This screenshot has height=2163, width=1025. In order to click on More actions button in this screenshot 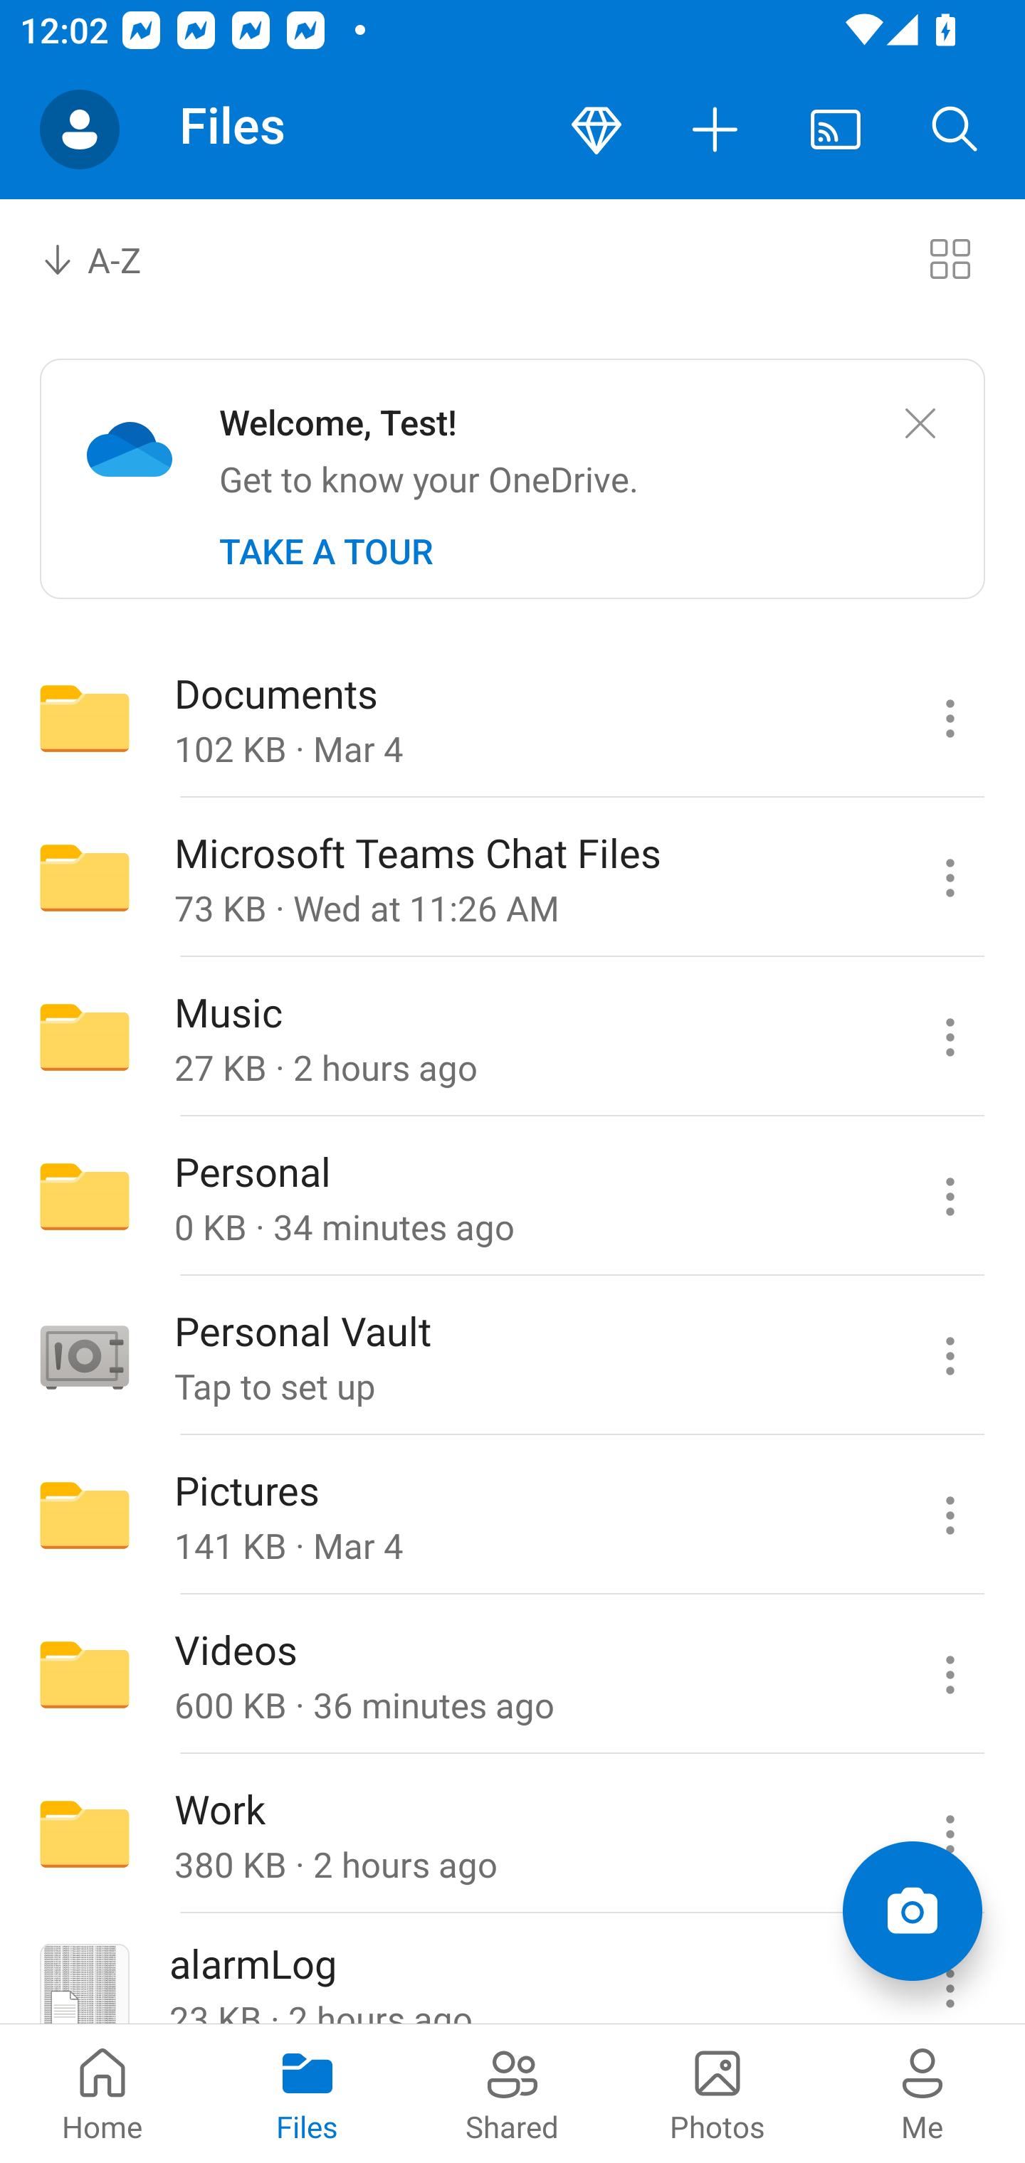, I will do `click(716, 129)`.